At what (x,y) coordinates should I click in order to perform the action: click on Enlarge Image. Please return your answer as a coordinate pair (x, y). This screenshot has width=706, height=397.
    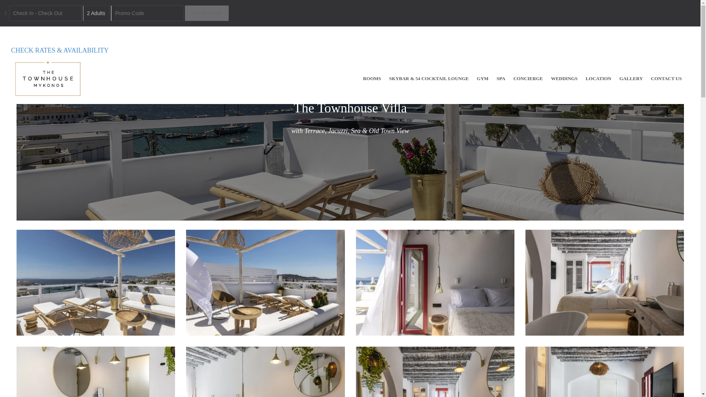
    Looking at the image, I should click on (435, 371).